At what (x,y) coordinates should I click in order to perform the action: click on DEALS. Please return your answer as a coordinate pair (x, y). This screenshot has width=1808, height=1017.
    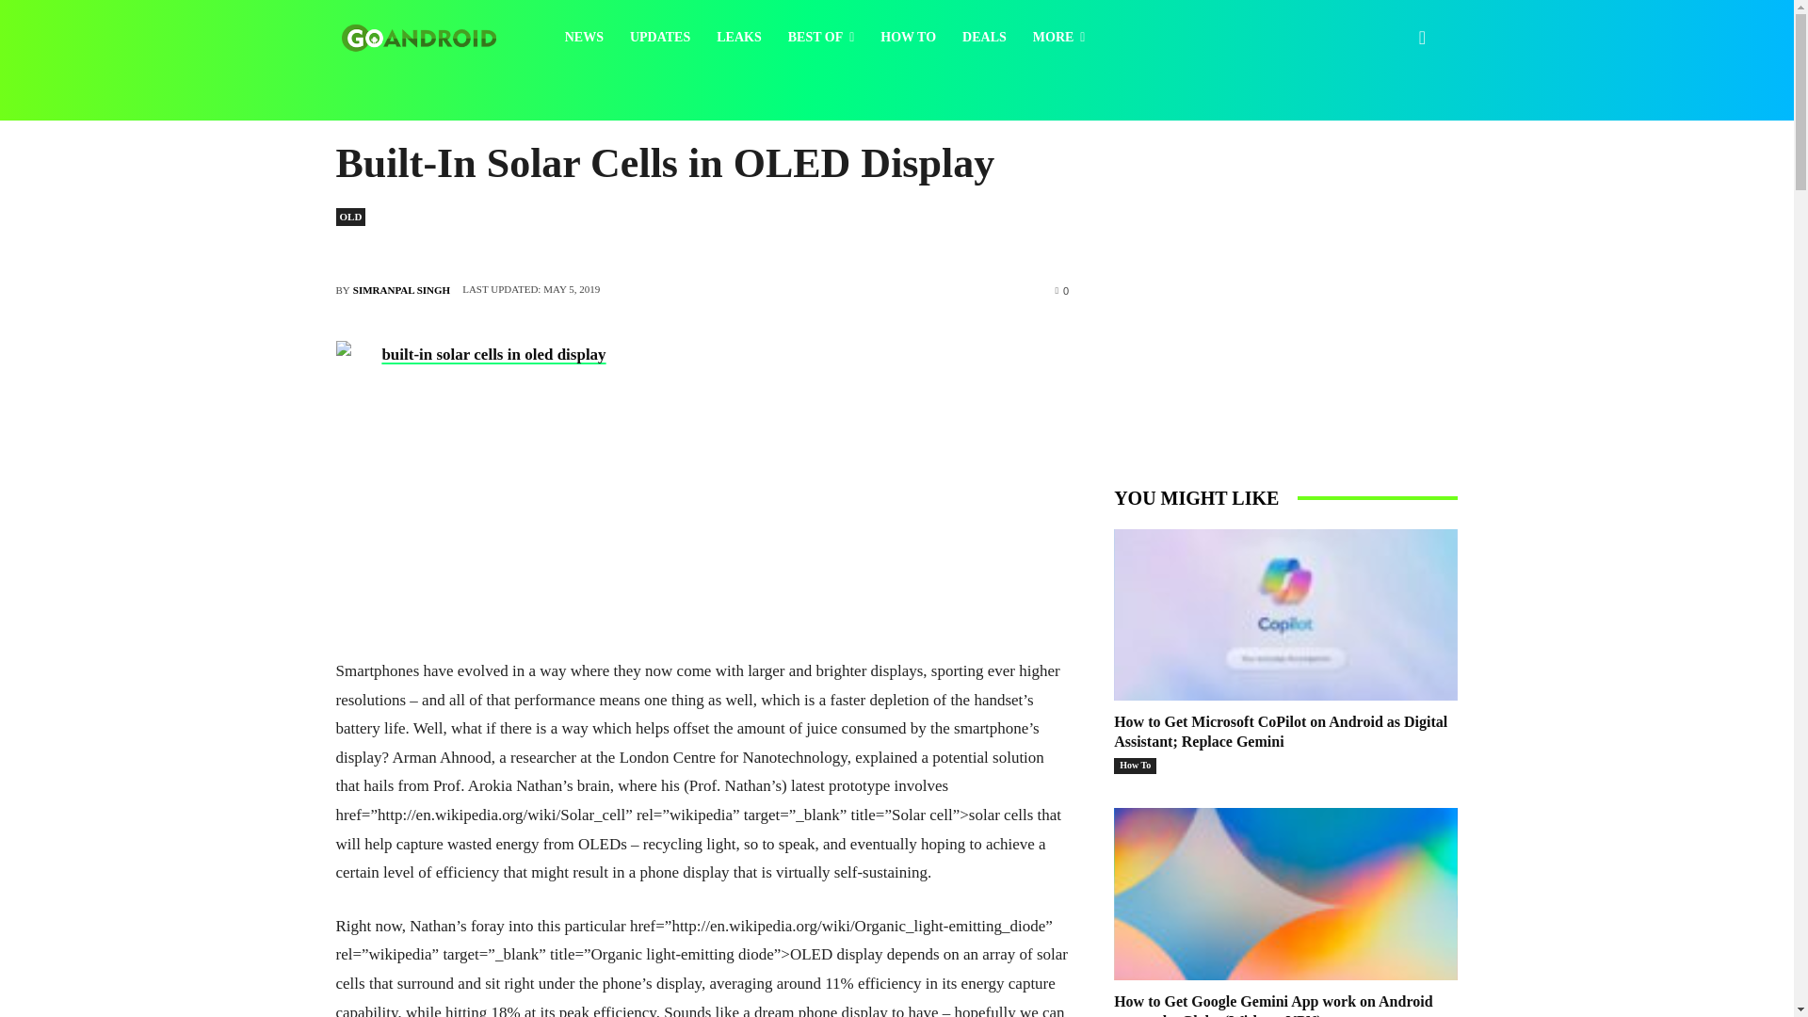
    Looking at the image, I should click on (984, 38).